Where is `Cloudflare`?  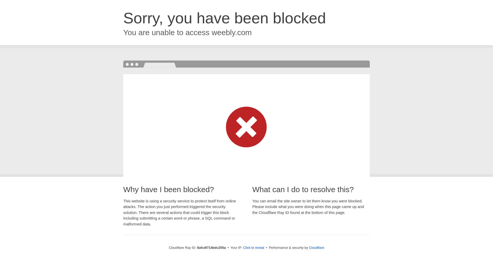
Cloudflare is located at coordinates (316, 248).